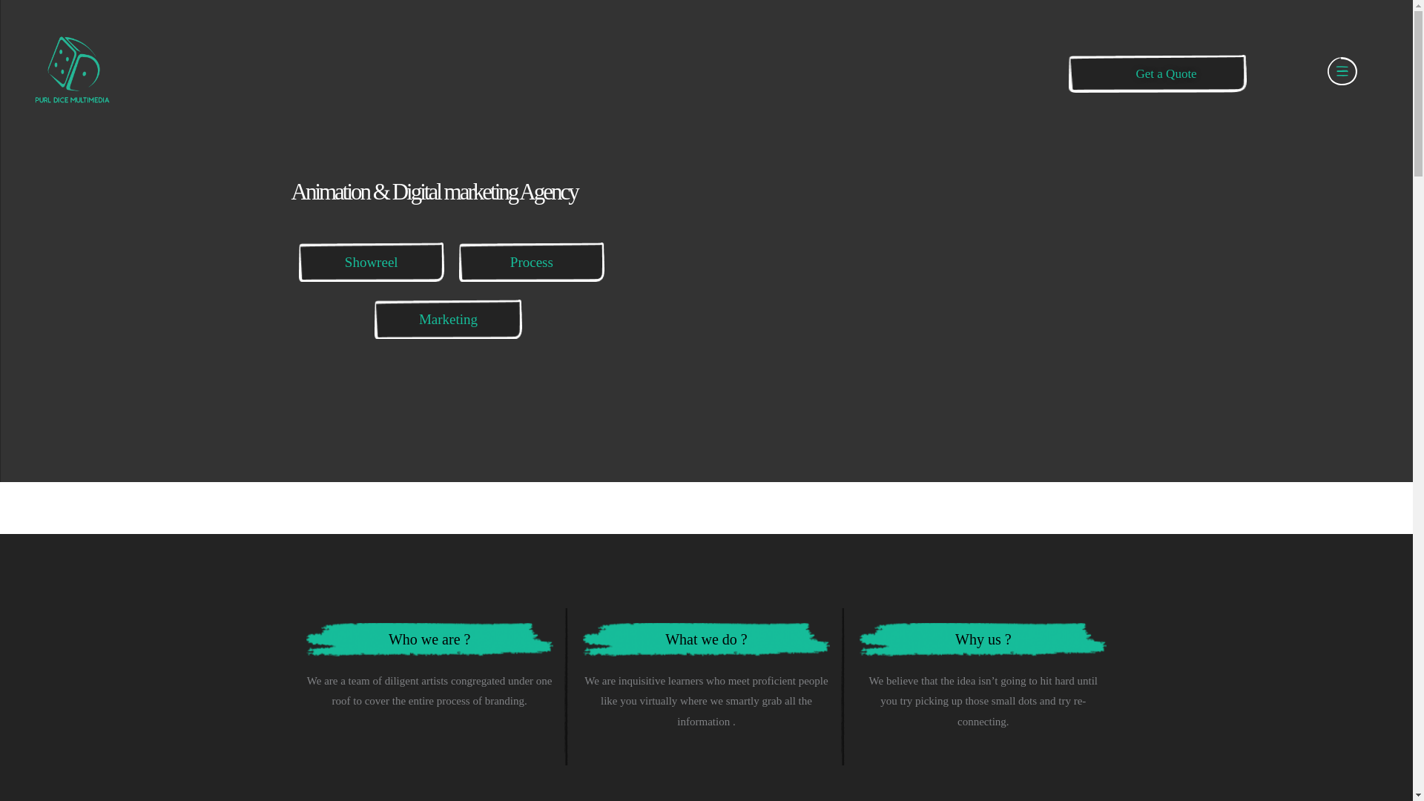  I want to click on Process, so click(531, 263).